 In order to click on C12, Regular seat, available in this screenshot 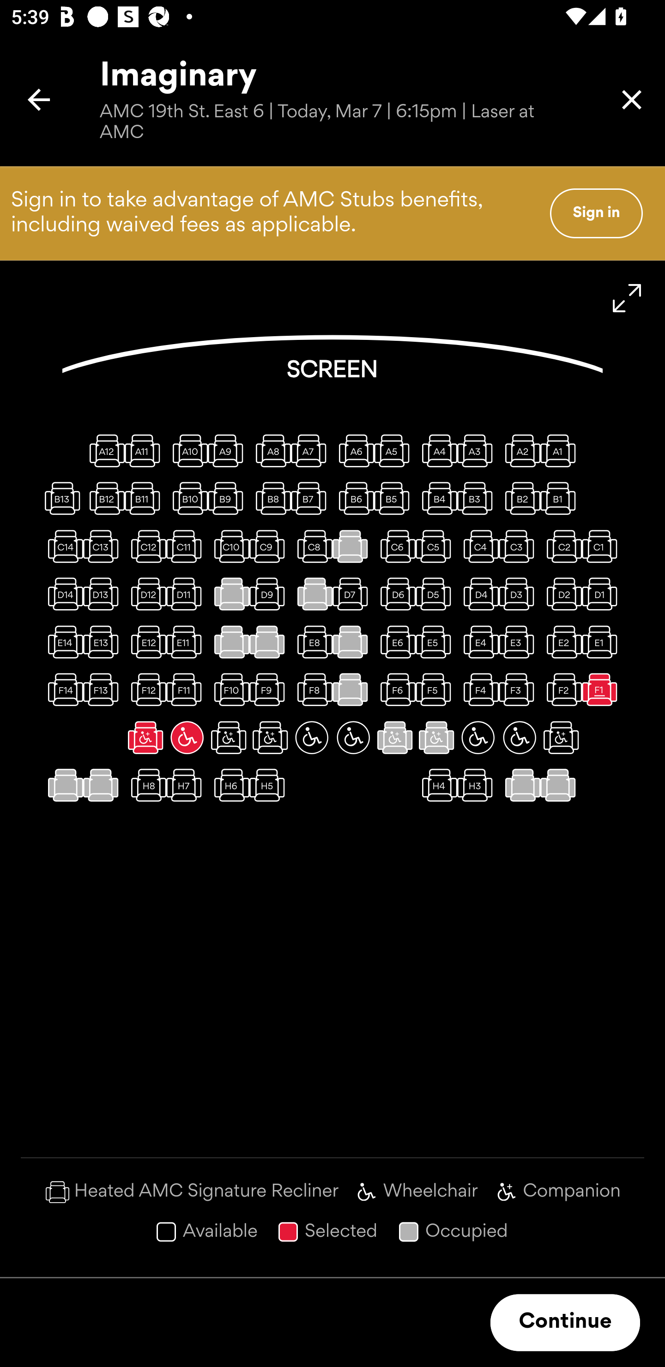, I will do `click(145, 546)`.